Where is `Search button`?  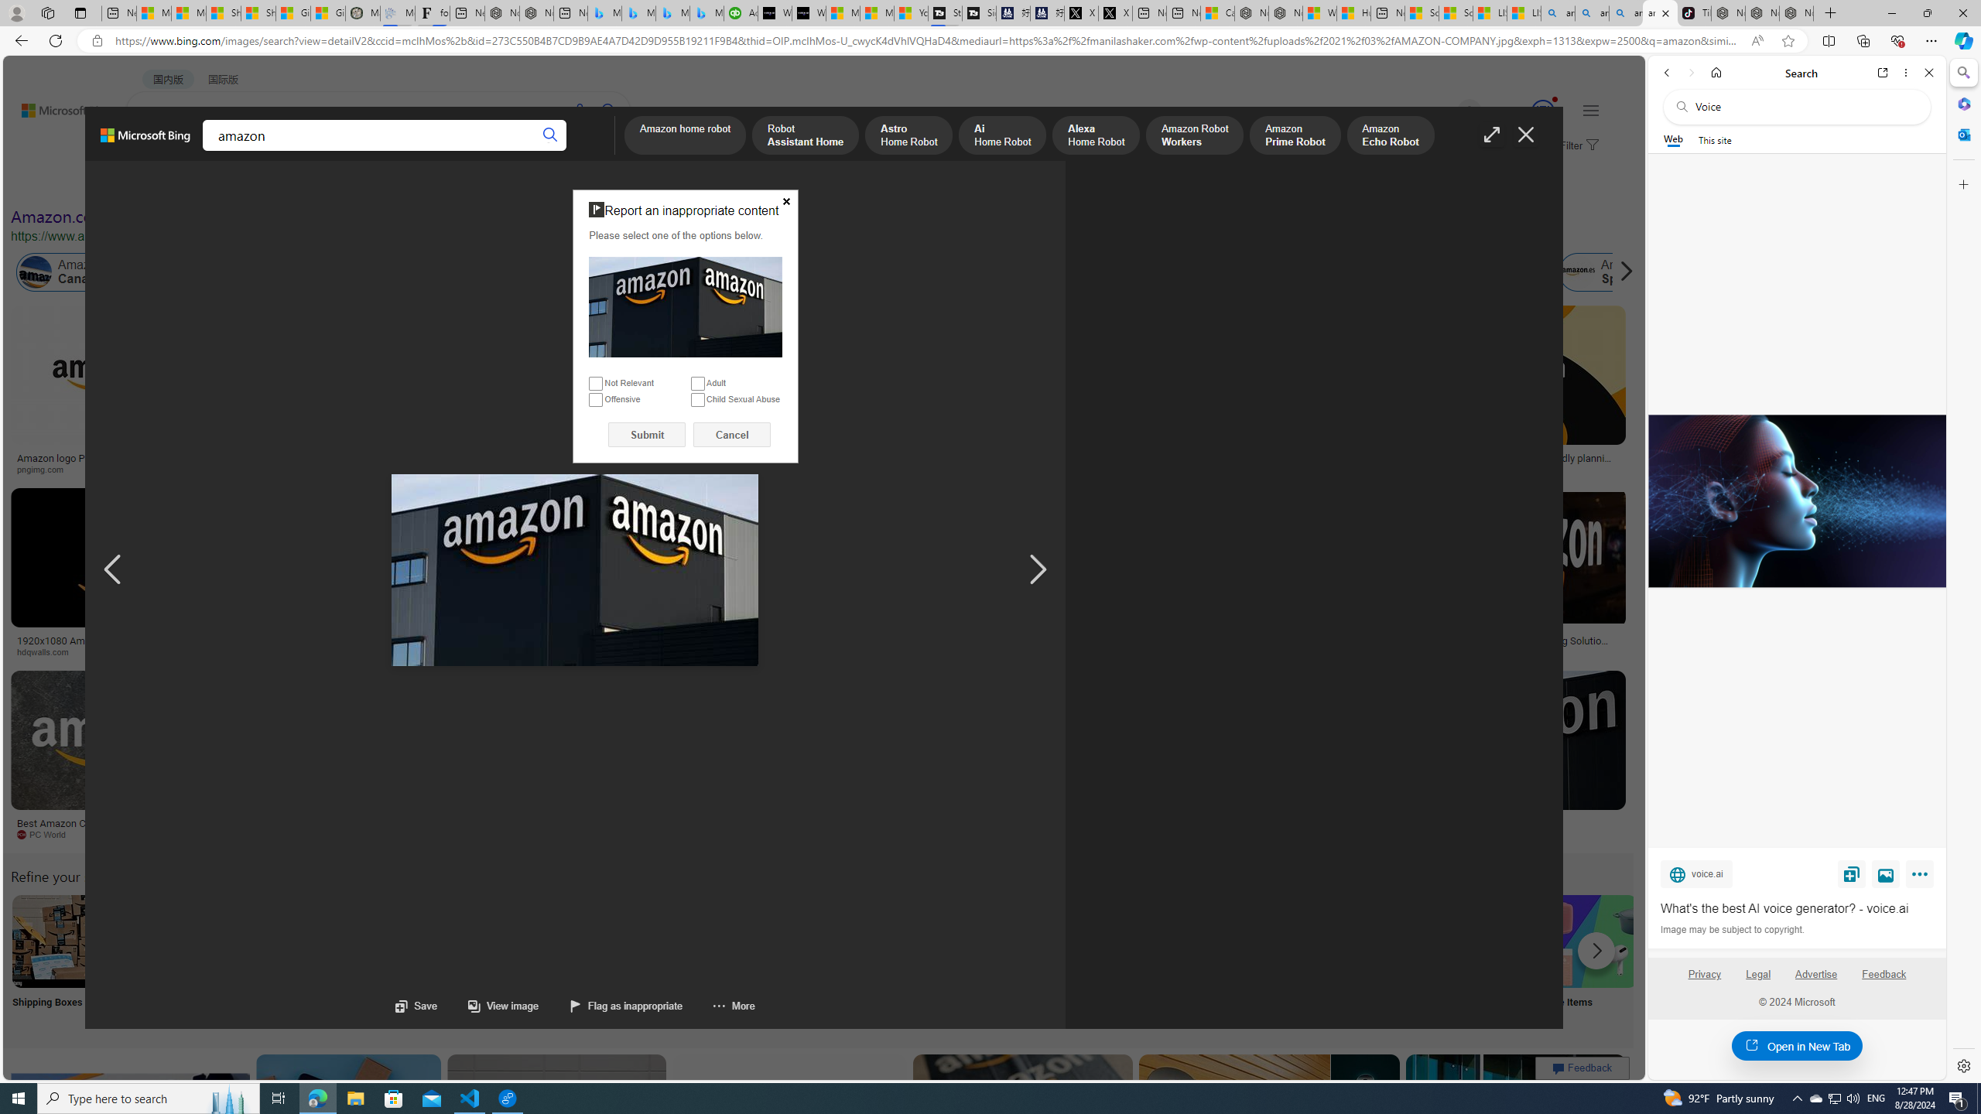
Search button is located at coordinates (551, 135).